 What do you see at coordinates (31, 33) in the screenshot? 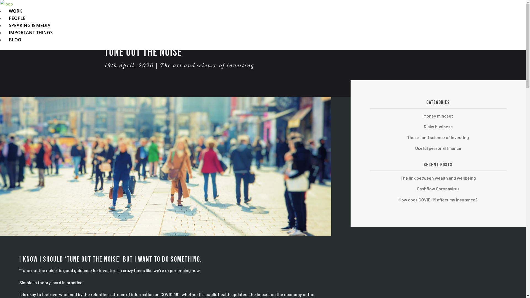
I see `IMPORTANT THINGS` at bounding box center [31, 33].